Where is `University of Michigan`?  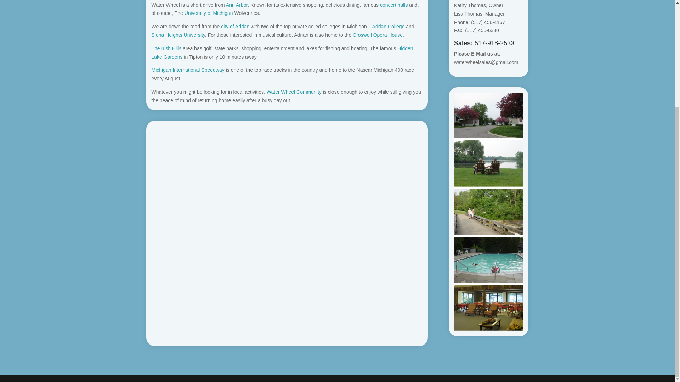
University of Michigan is located at coordinates (209, 13).